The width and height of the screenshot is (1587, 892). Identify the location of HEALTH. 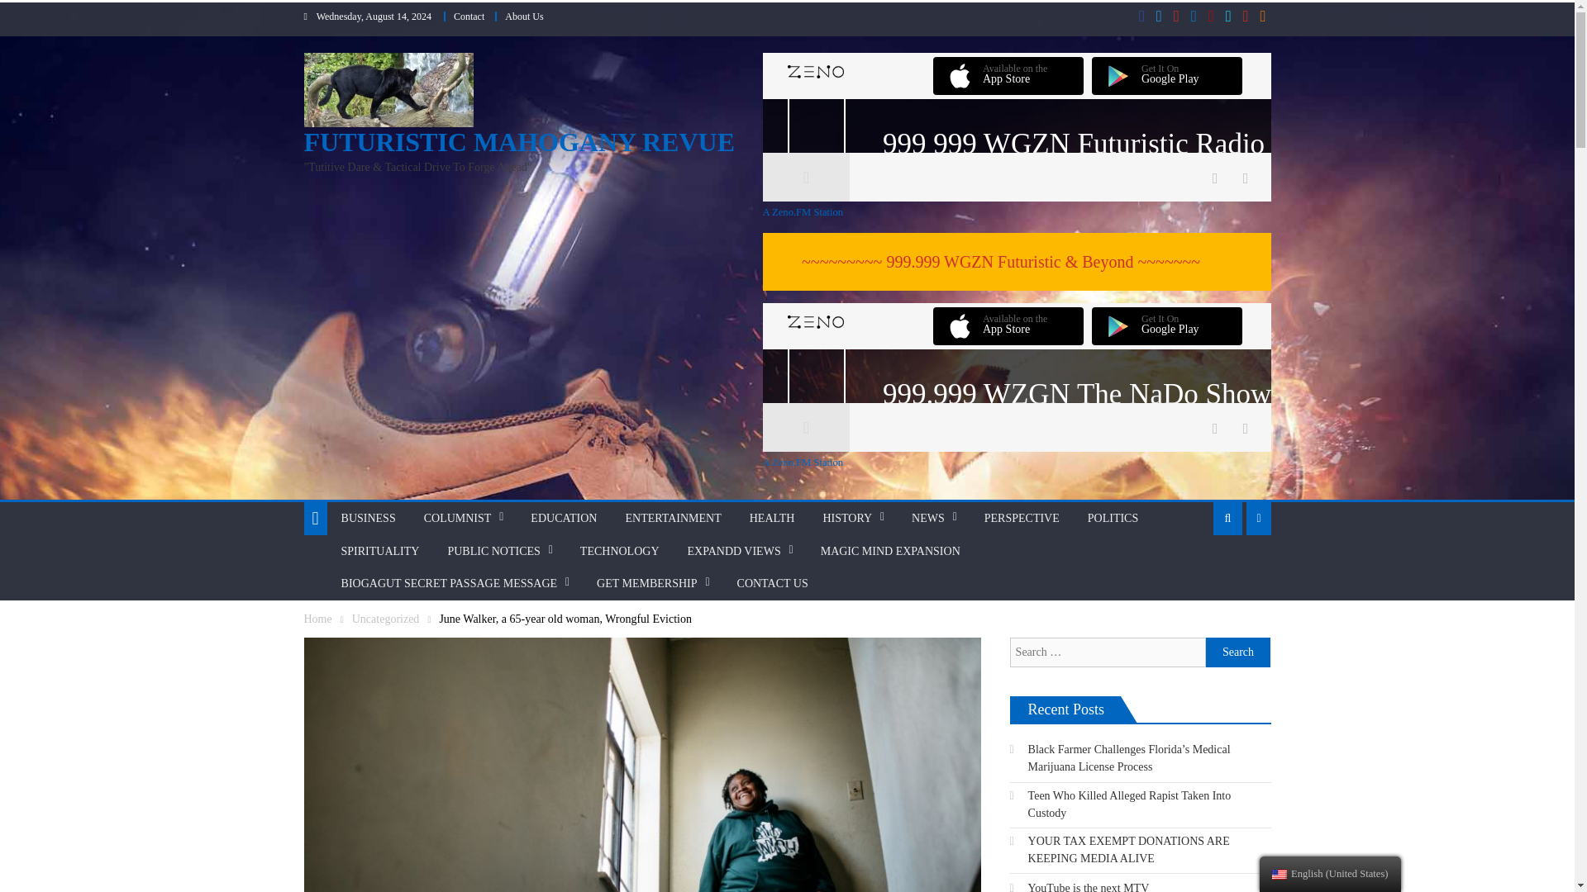
(772, 519).